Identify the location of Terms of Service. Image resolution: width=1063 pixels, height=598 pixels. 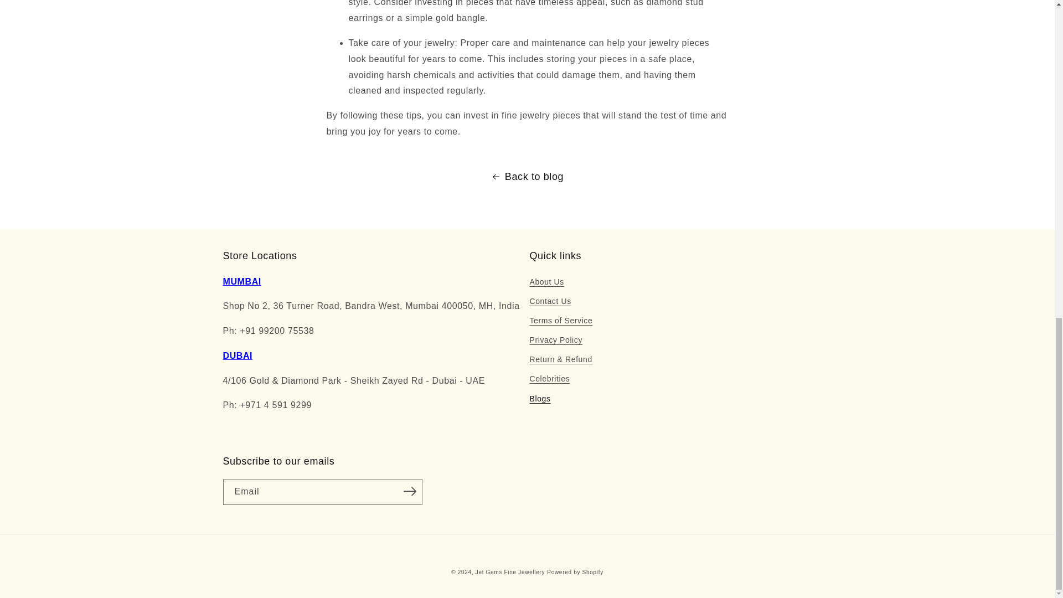
(560, 321).